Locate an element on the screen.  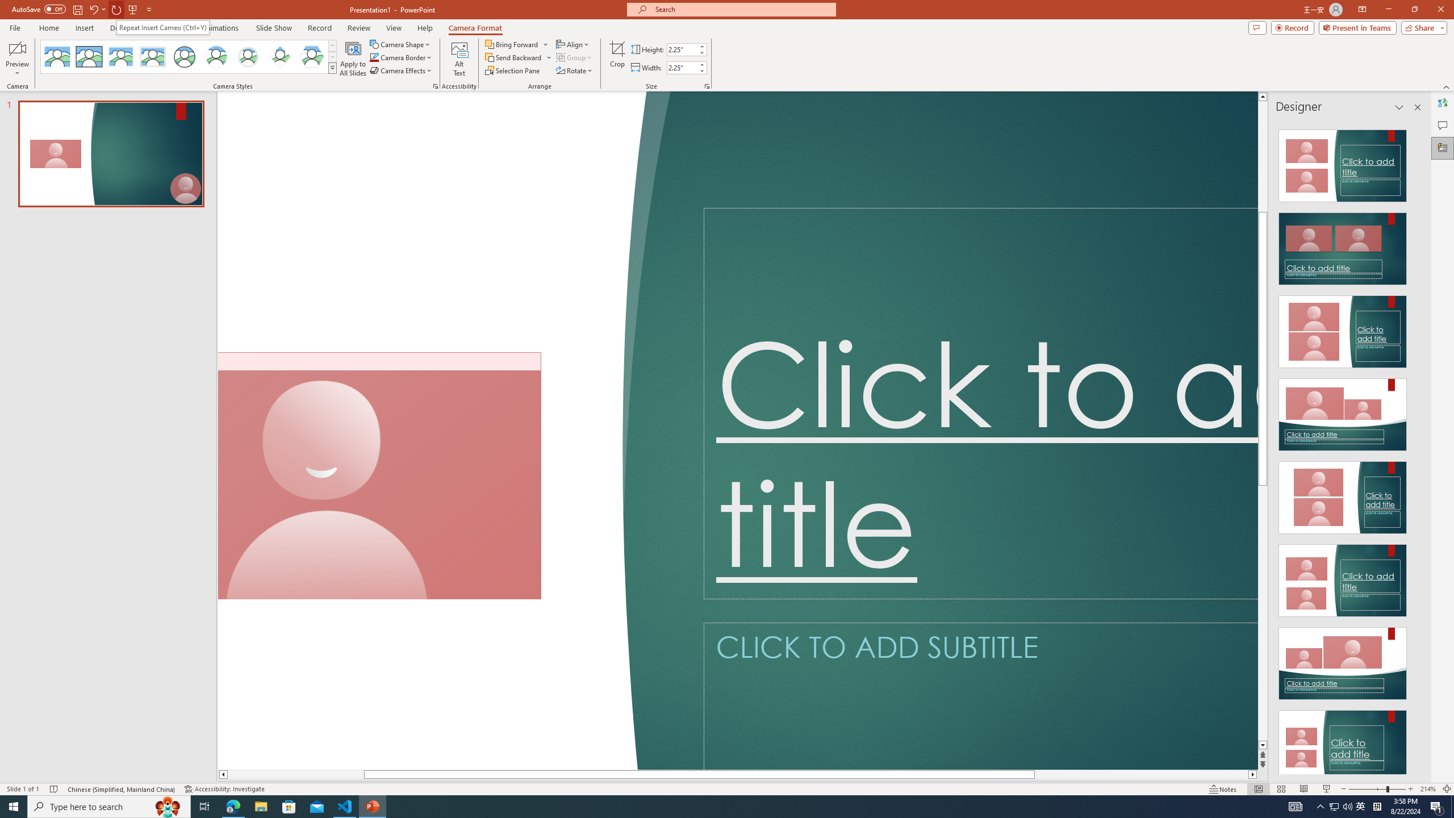
Bring Forward is located at coordinates (512, 44).